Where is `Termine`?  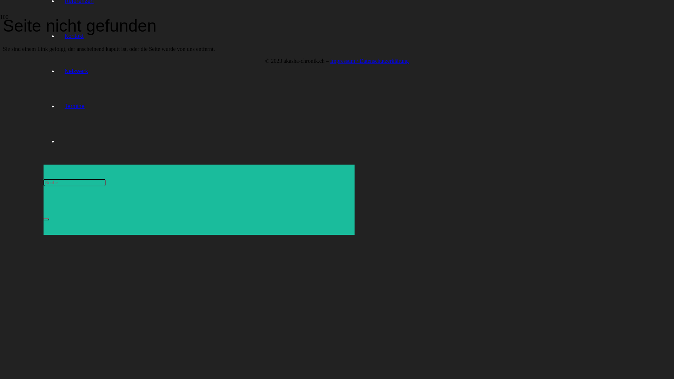 Termine is located at coordinates (74, 106).